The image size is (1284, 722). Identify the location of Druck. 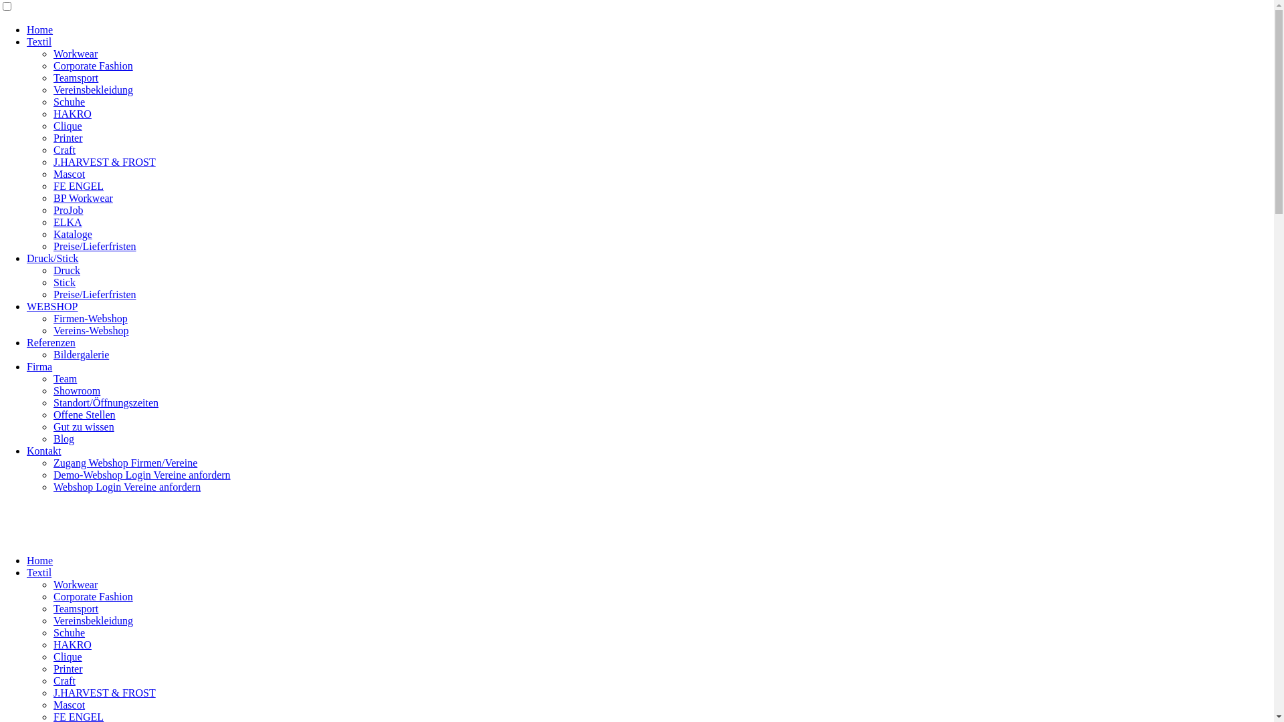
(67, 270).